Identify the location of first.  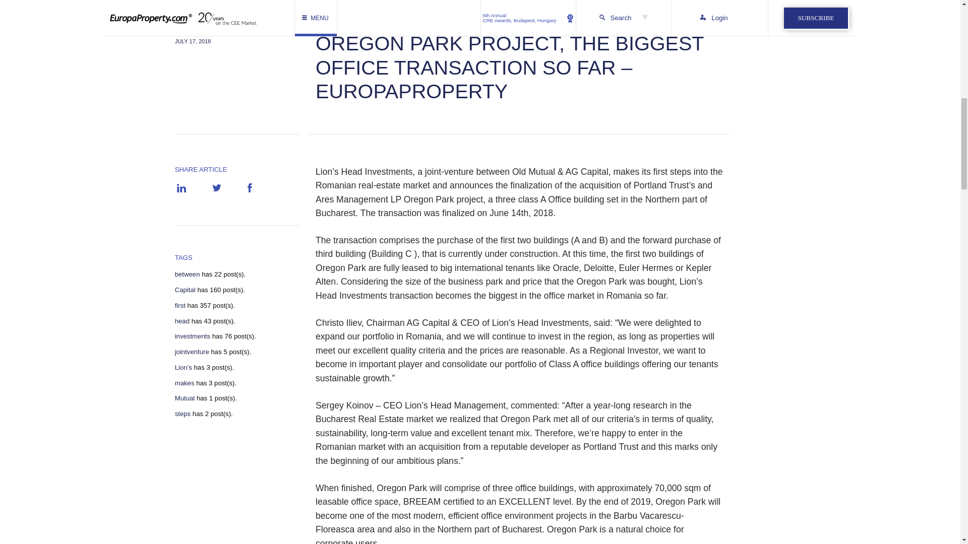
(180, 305).